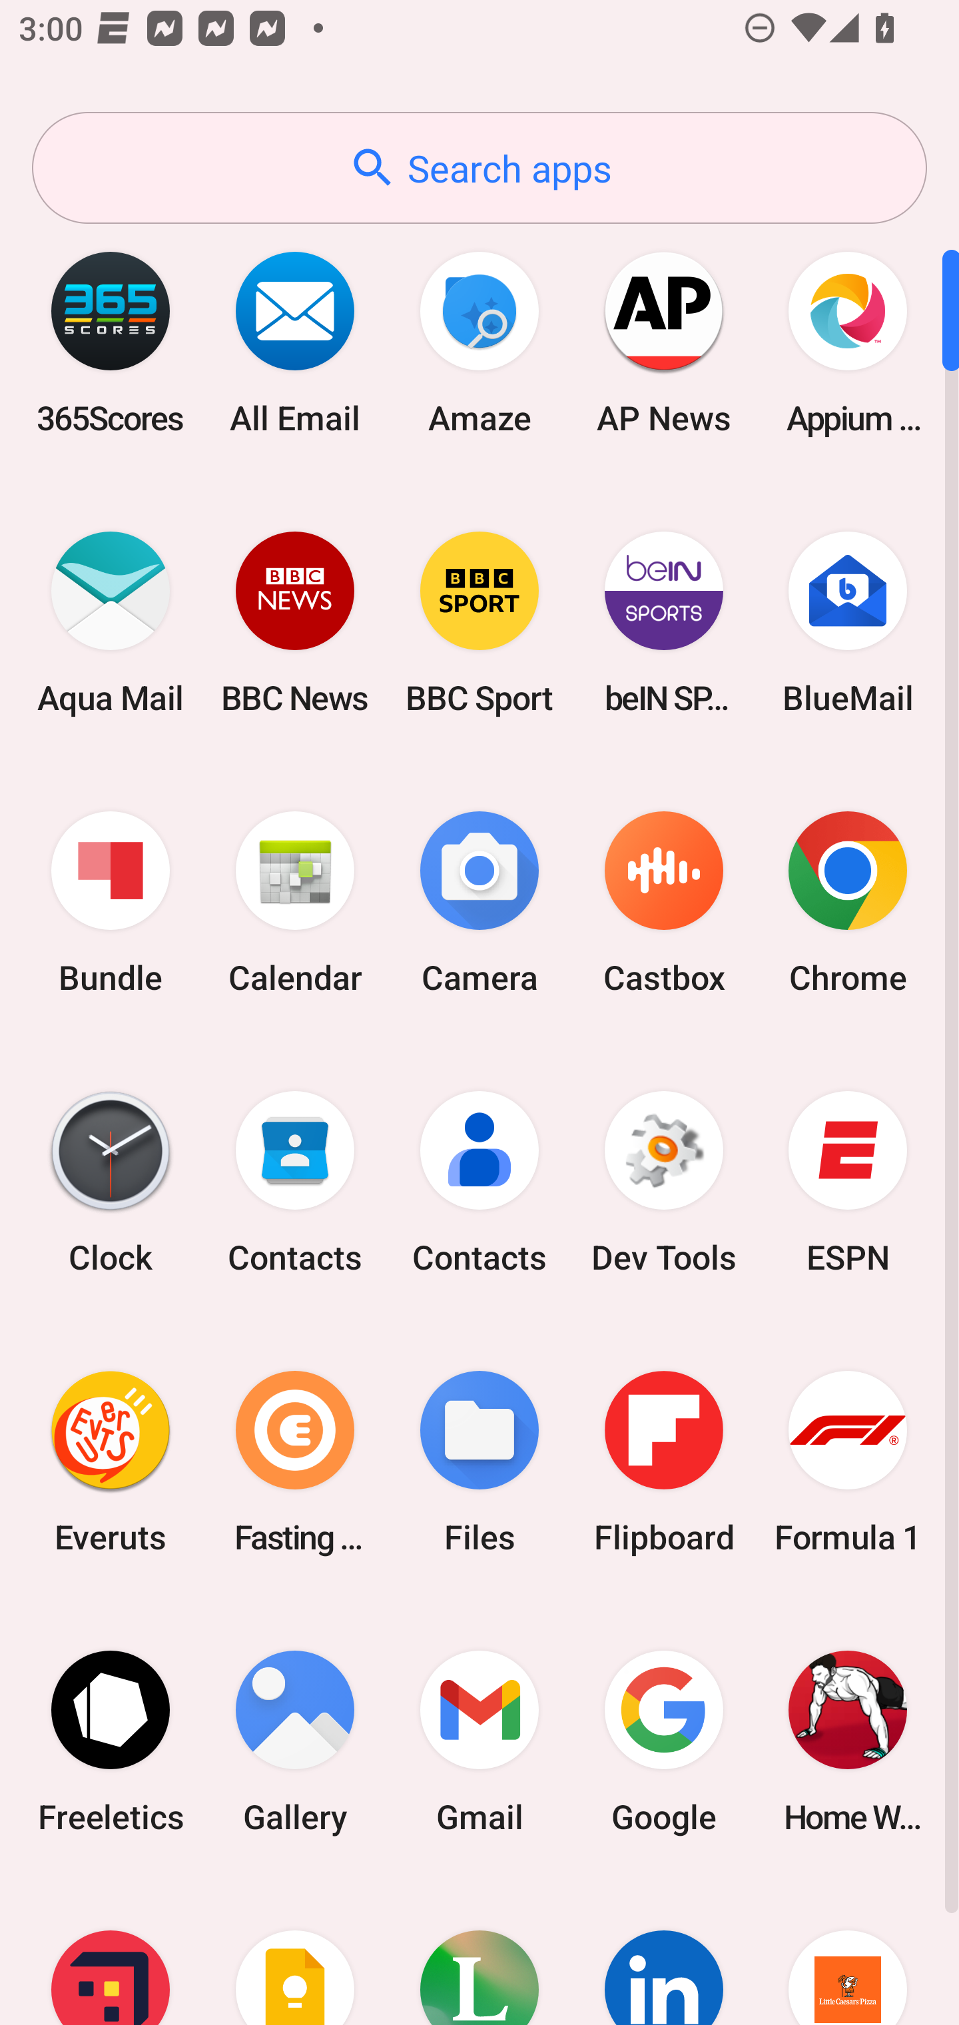 Image resolution: width=959 pixels, height=2025 pixels. I want to click on Gallery, so click(295, 1741).